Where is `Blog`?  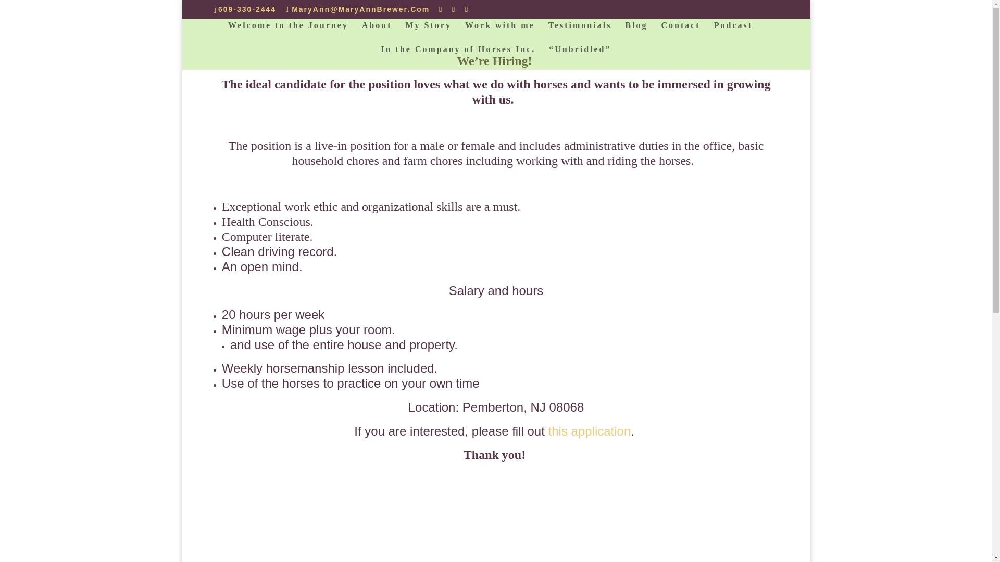
Blog is located at coordinates (636, 33).